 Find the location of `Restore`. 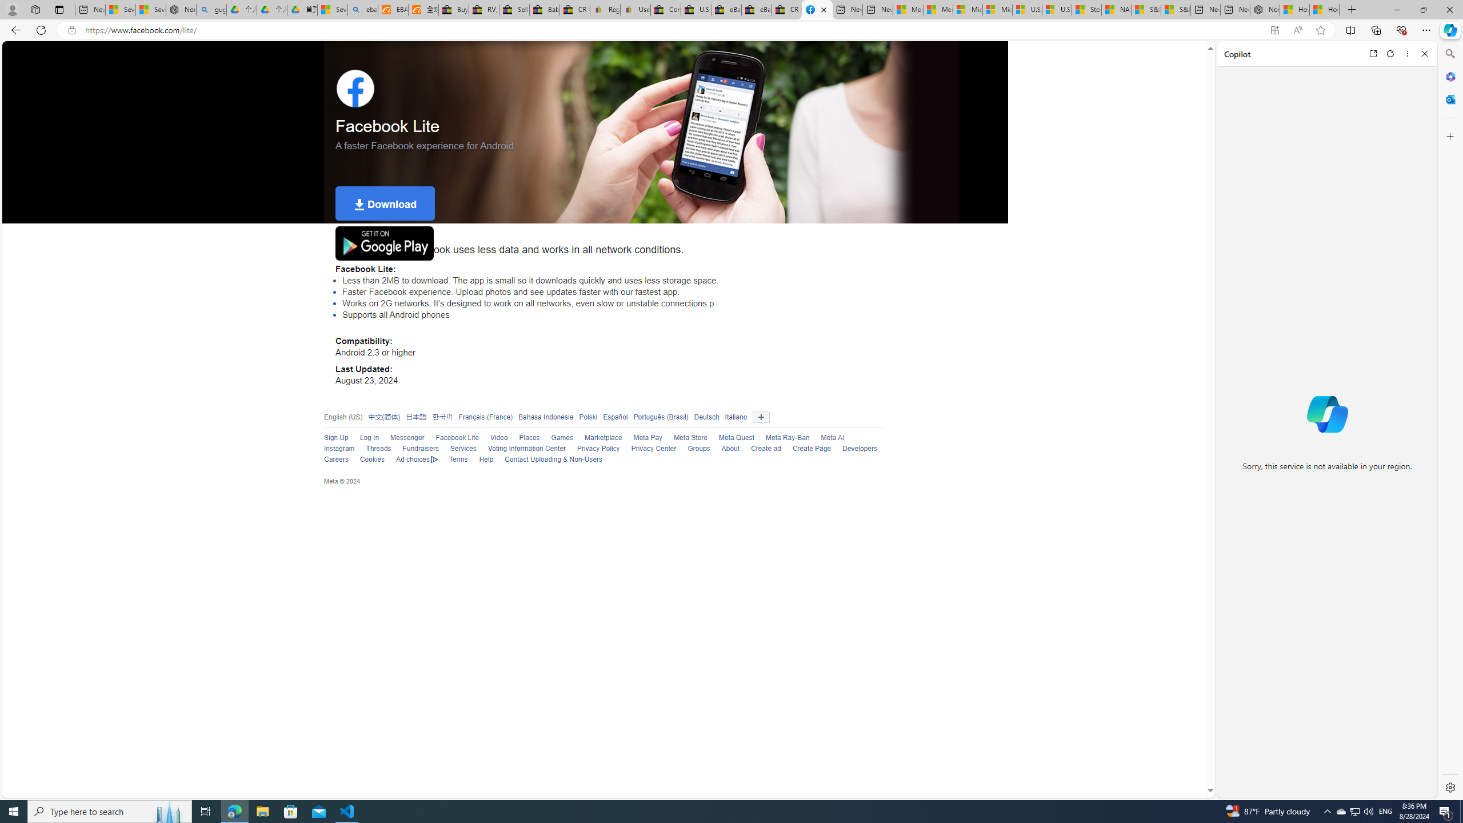

Restore is located at coordinates (1423, 10).